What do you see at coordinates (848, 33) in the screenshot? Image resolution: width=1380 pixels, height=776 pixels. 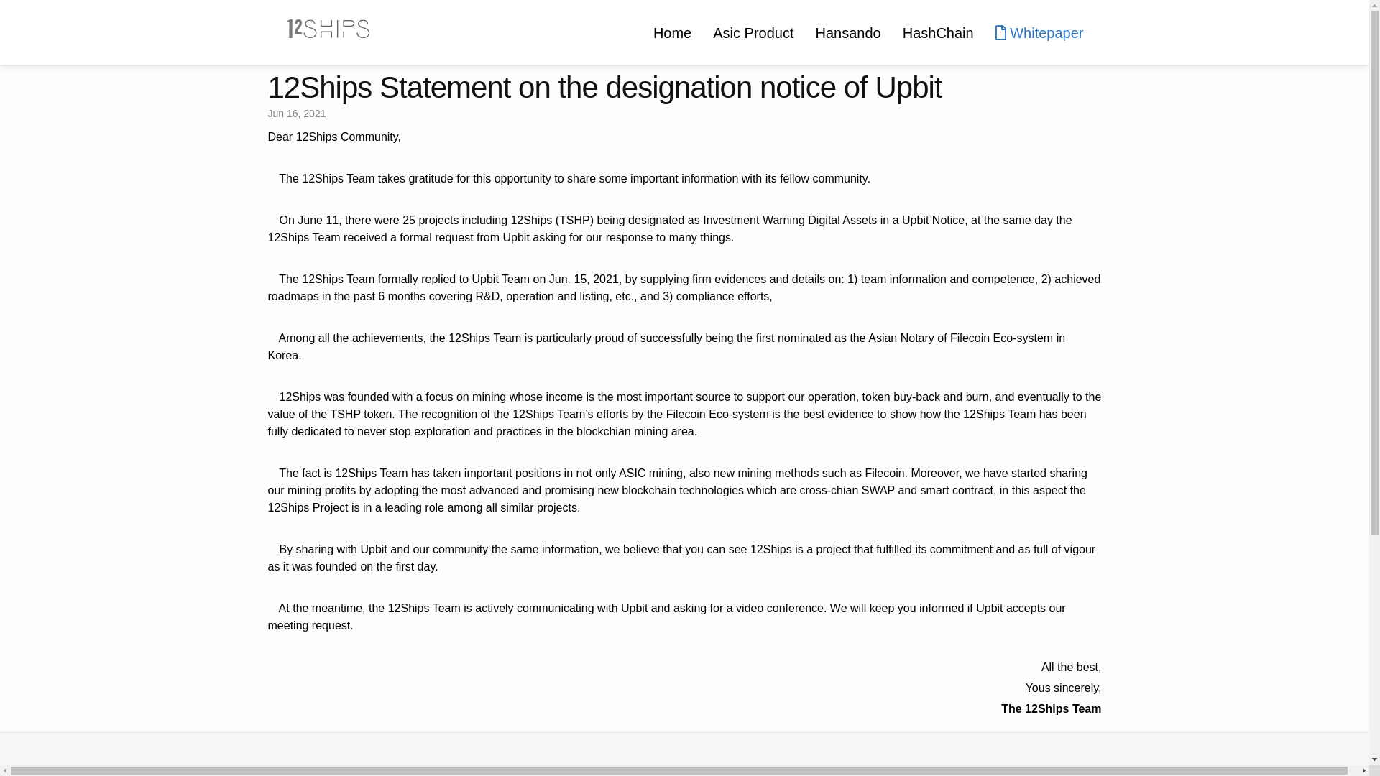 I see `Hansando` at bounding box center [848, 33].